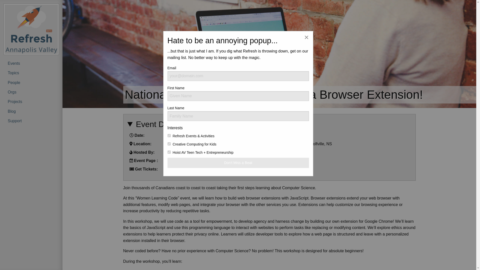  What do you see at coordinates (169, 135) in the screenshot?
I see `on` at bounding box center [169, 135].